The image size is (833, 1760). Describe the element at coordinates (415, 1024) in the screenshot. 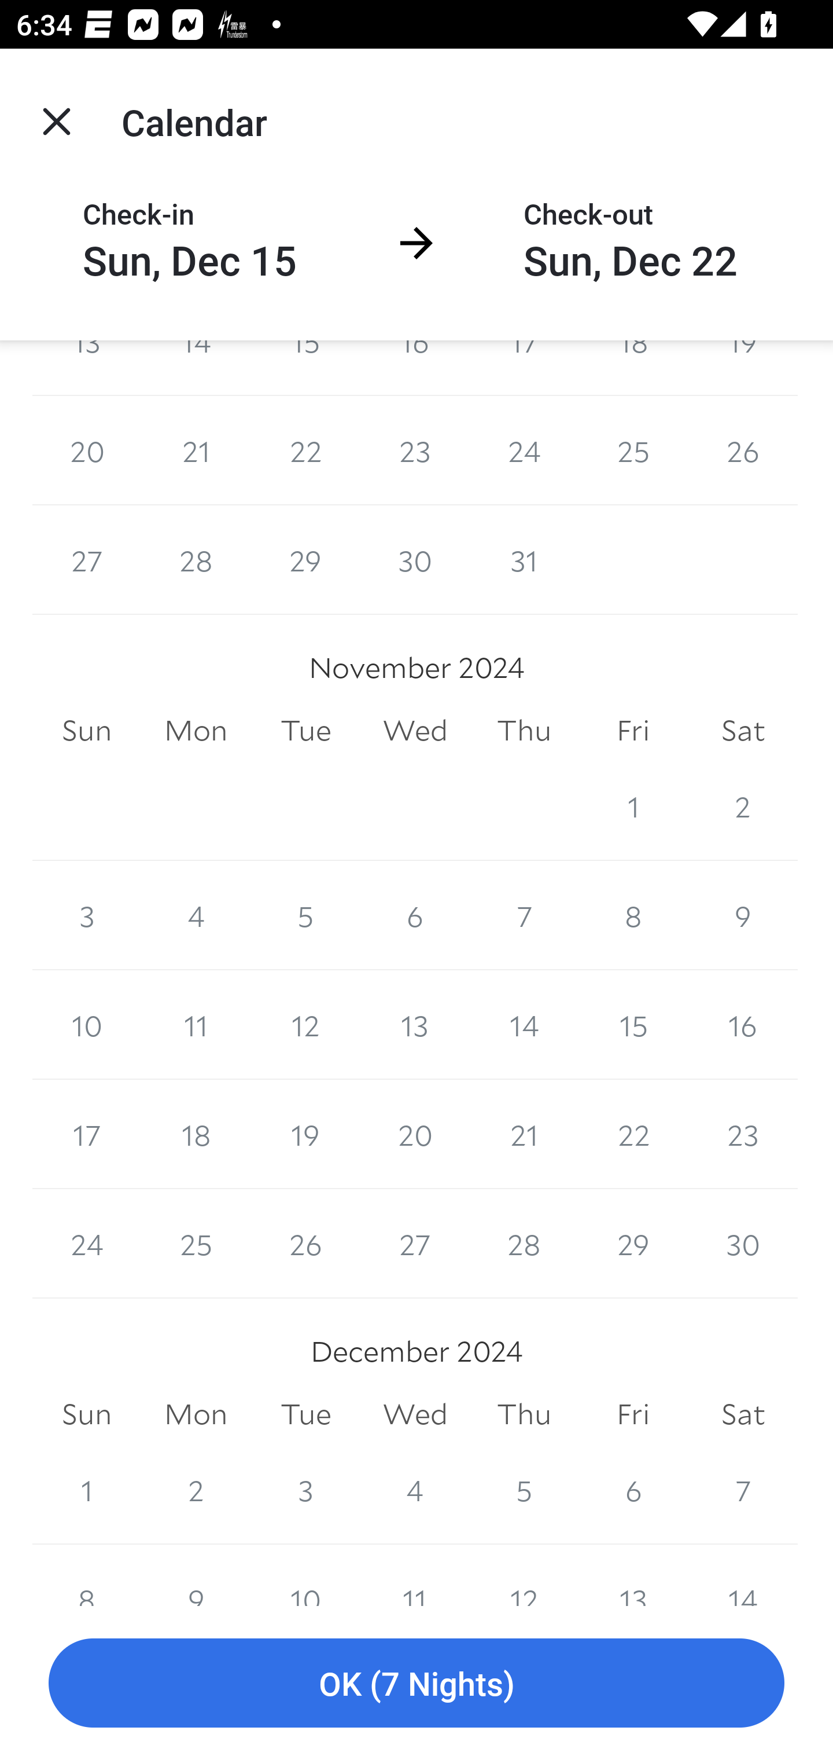

I see `13 13 November 2024` at that location.